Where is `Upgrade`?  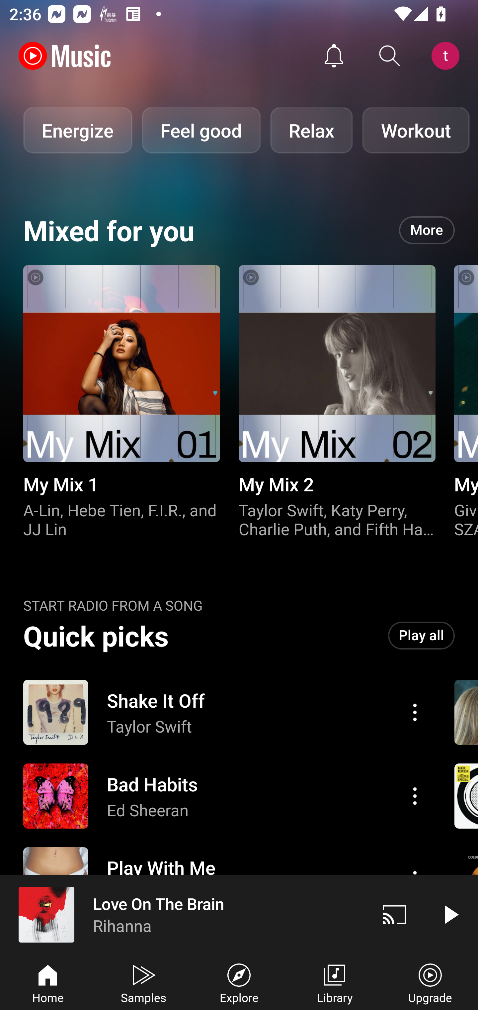 Upgrade is located at coordinates (430, 982).